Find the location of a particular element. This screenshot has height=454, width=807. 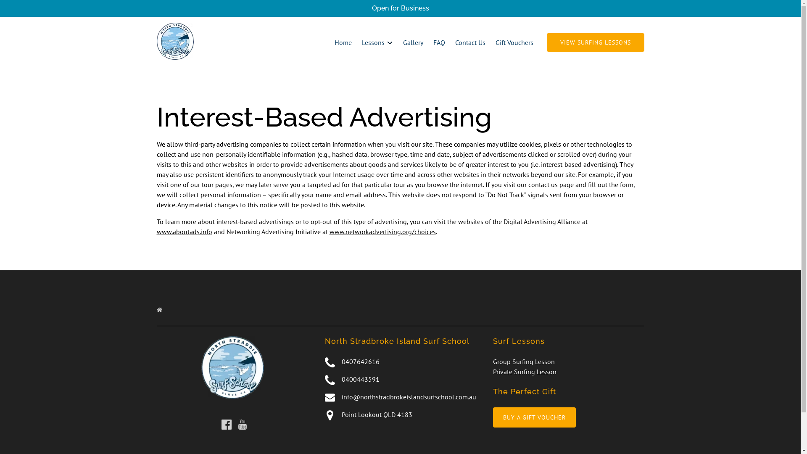

FAQ is located at coordinates (439, 42).